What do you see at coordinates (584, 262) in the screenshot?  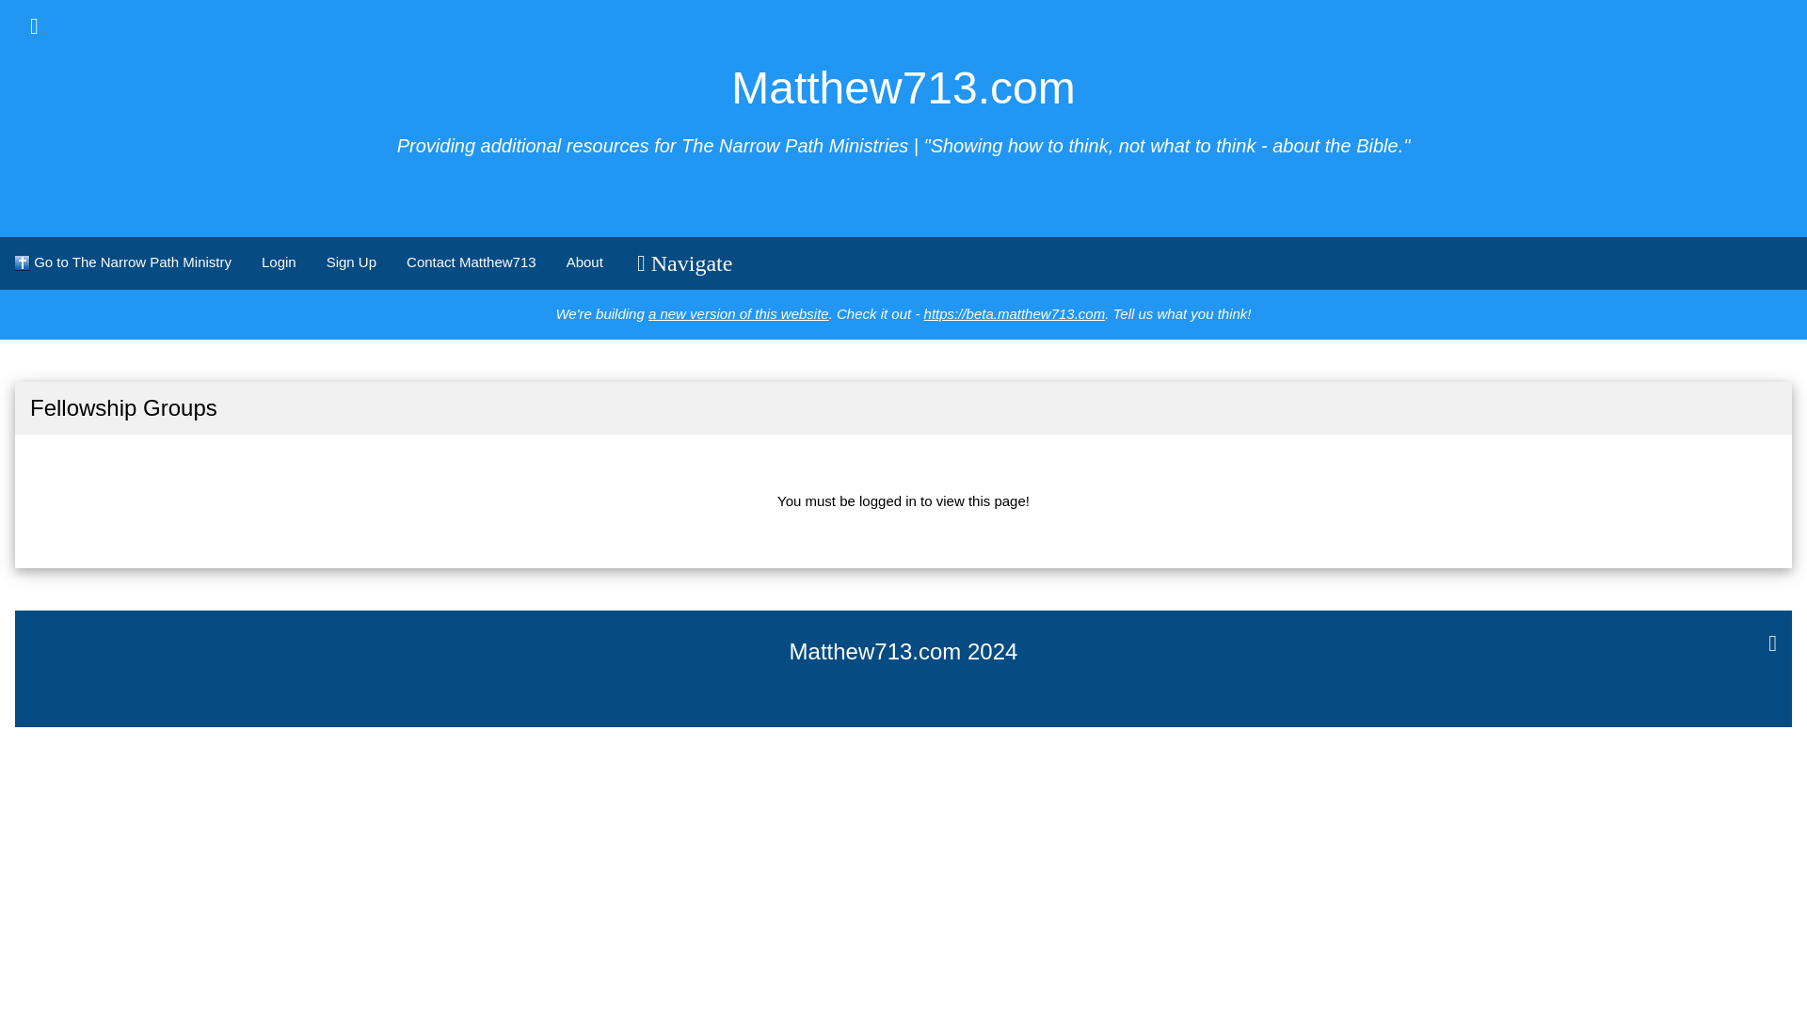 I see `About` at bounding box center [584, 262].